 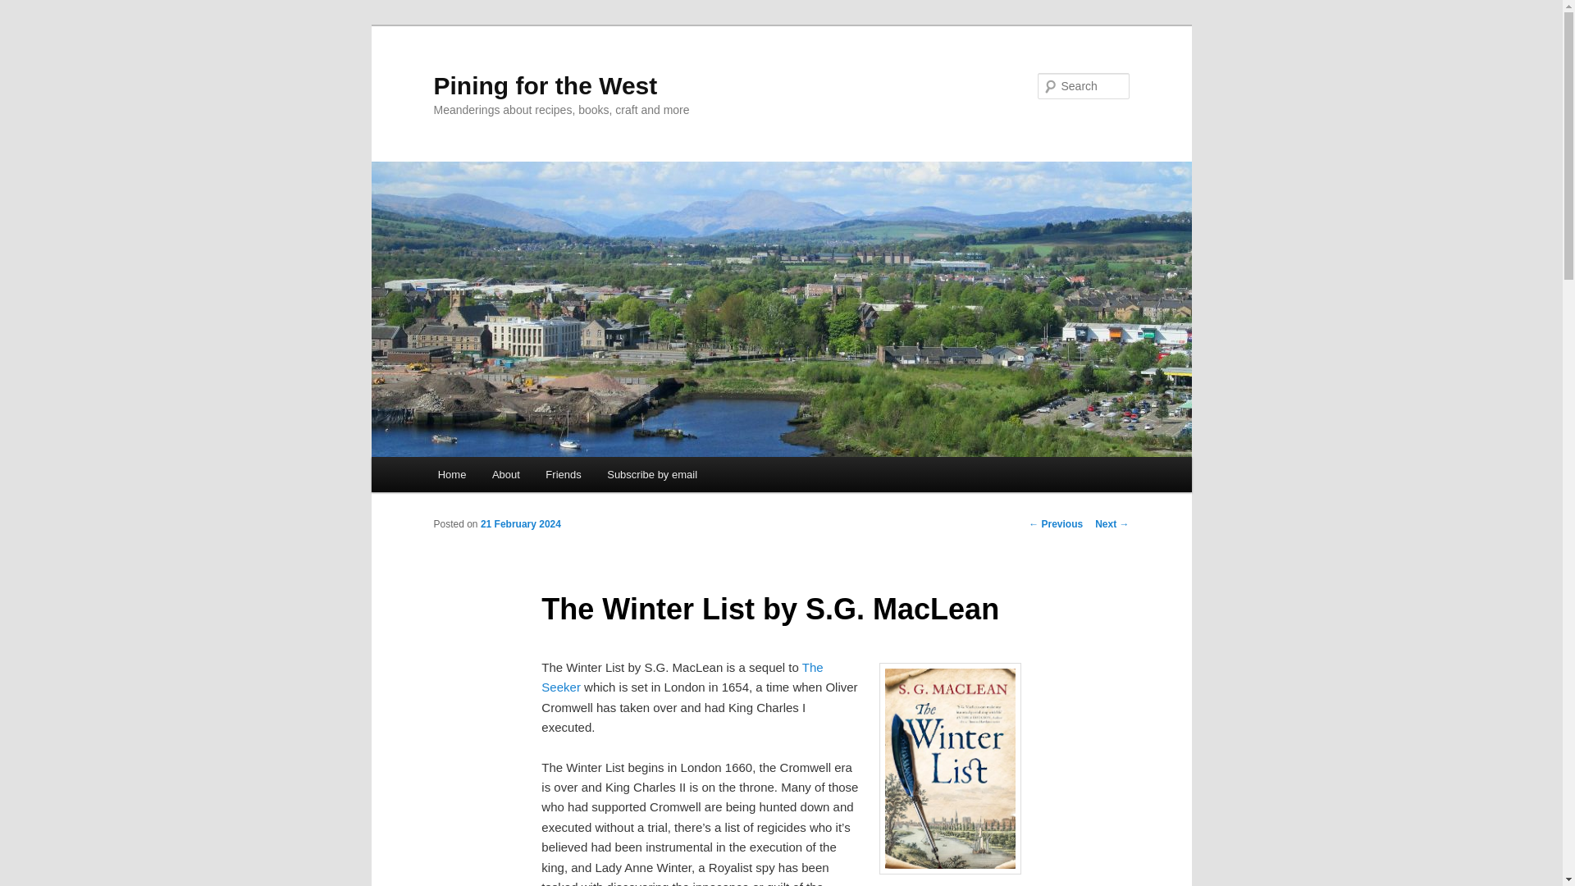 I want to click on Pining for the West, so click(x=545, y=85).